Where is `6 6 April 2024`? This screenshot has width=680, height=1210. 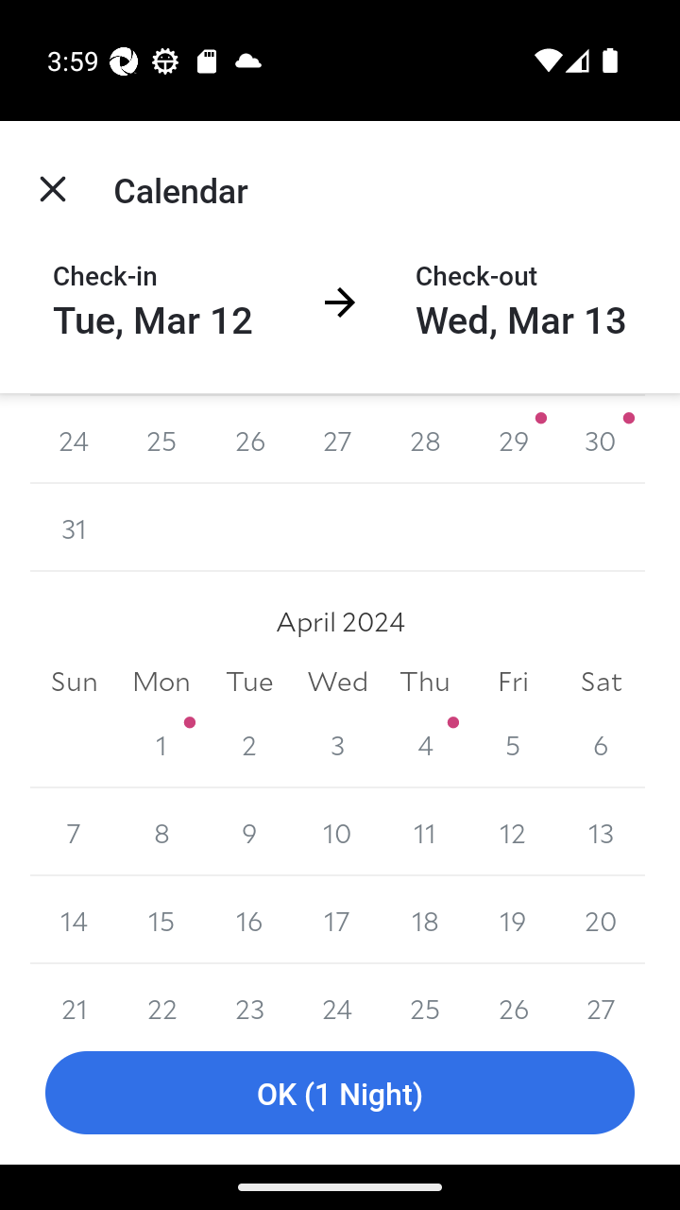
6 6 April 2024 is located at coordinates (601, 745).